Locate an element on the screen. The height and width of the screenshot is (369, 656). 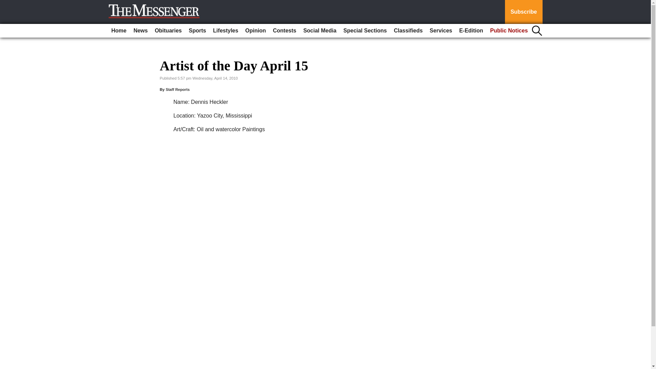
Contests is located at coordinates (285, 31).